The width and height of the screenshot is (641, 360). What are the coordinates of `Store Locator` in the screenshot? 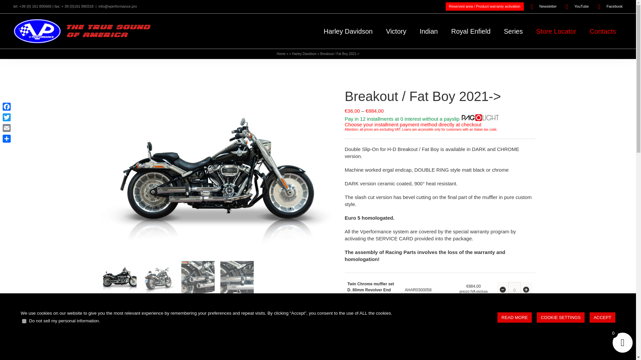 It's located at (556, 31).